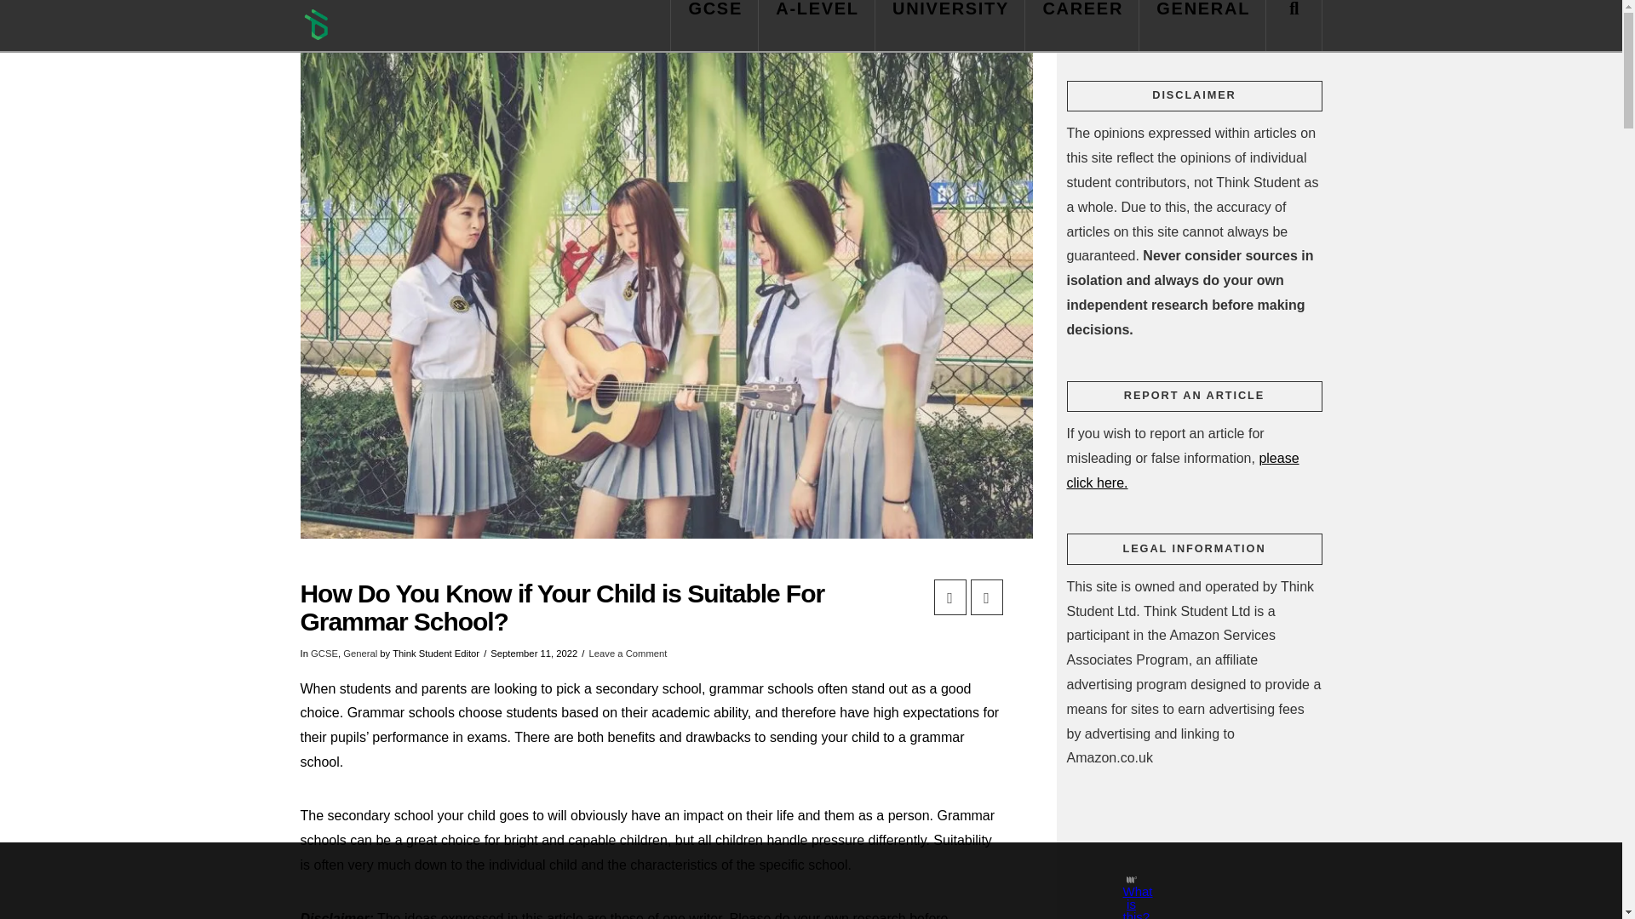  Describe the element at coordinates (360, 654) in the screenshot. I see `General` at that location.